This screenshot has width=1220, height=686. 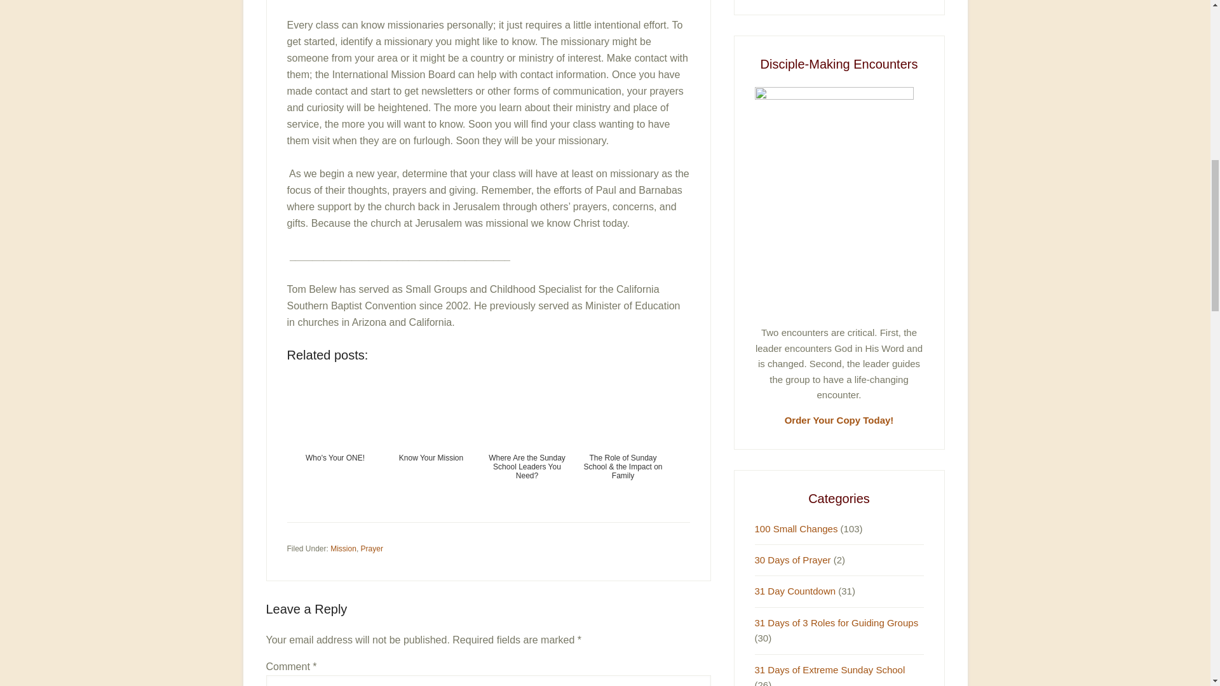 I want to click on 31 Days of Extreme Sunday School, so click(x=830, y=669).